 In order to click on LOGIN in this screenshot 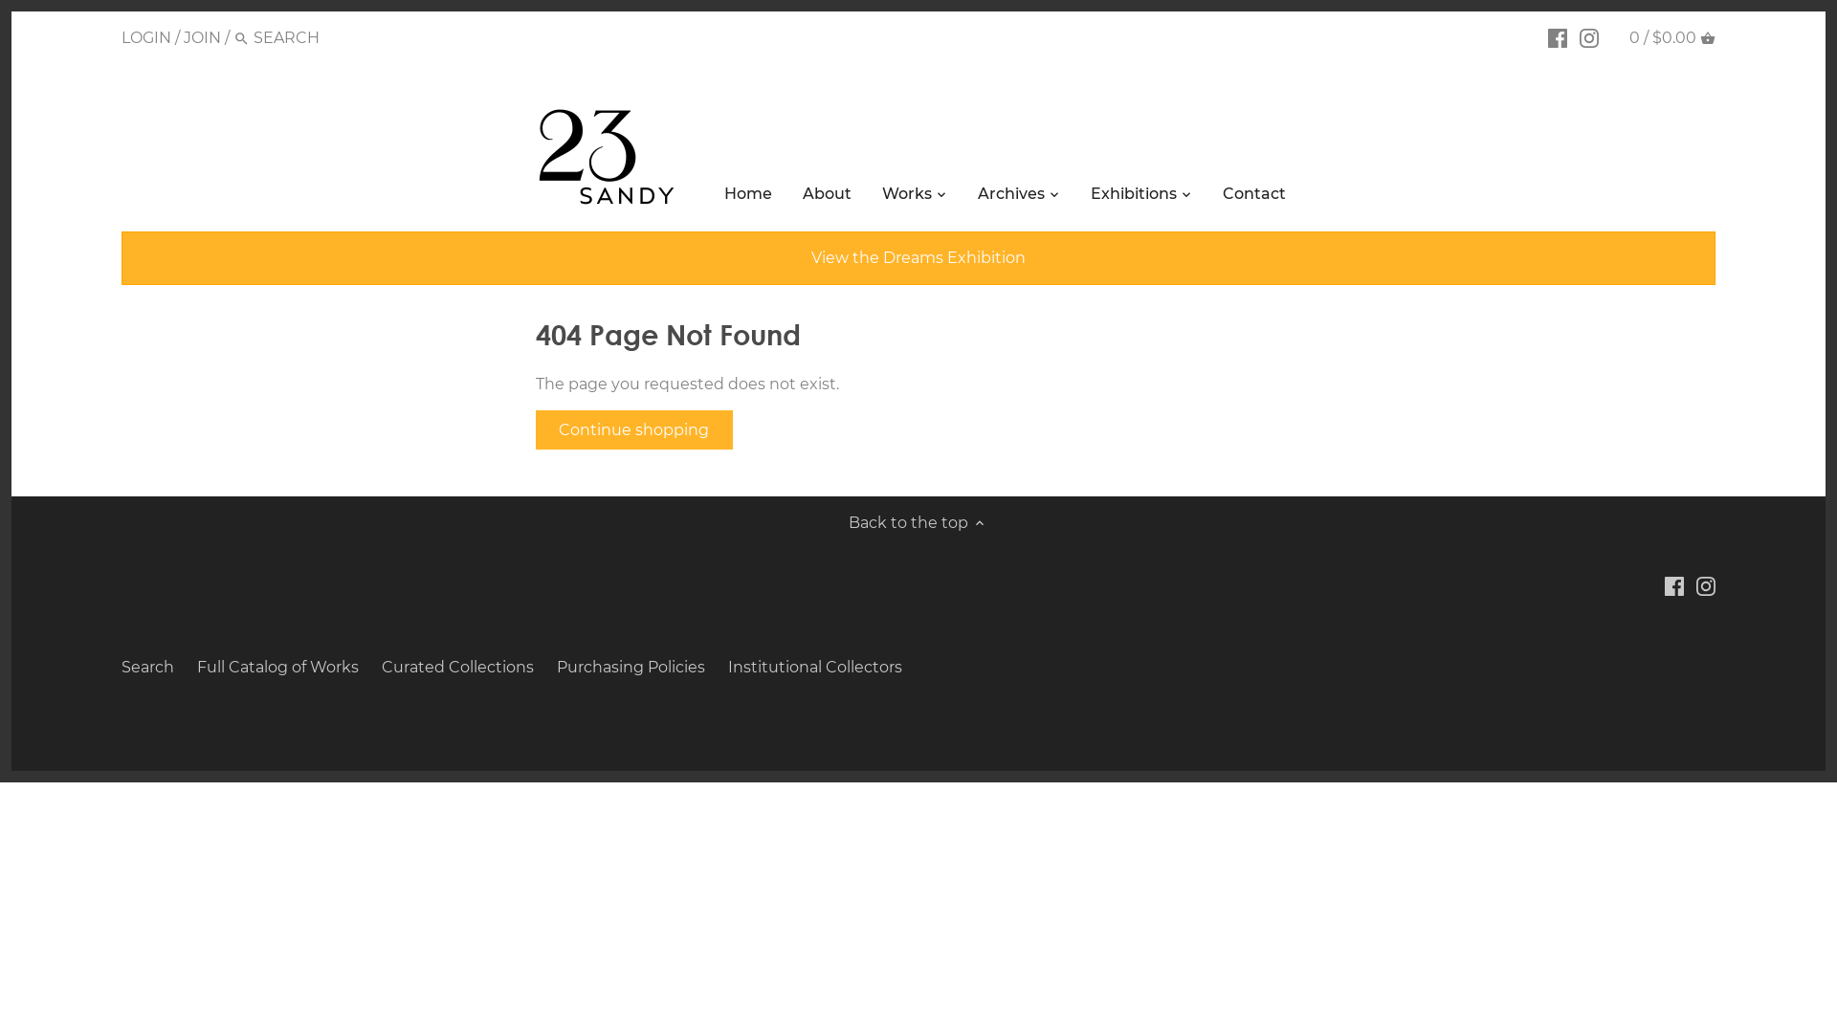, I will do `click(146, 38)`.